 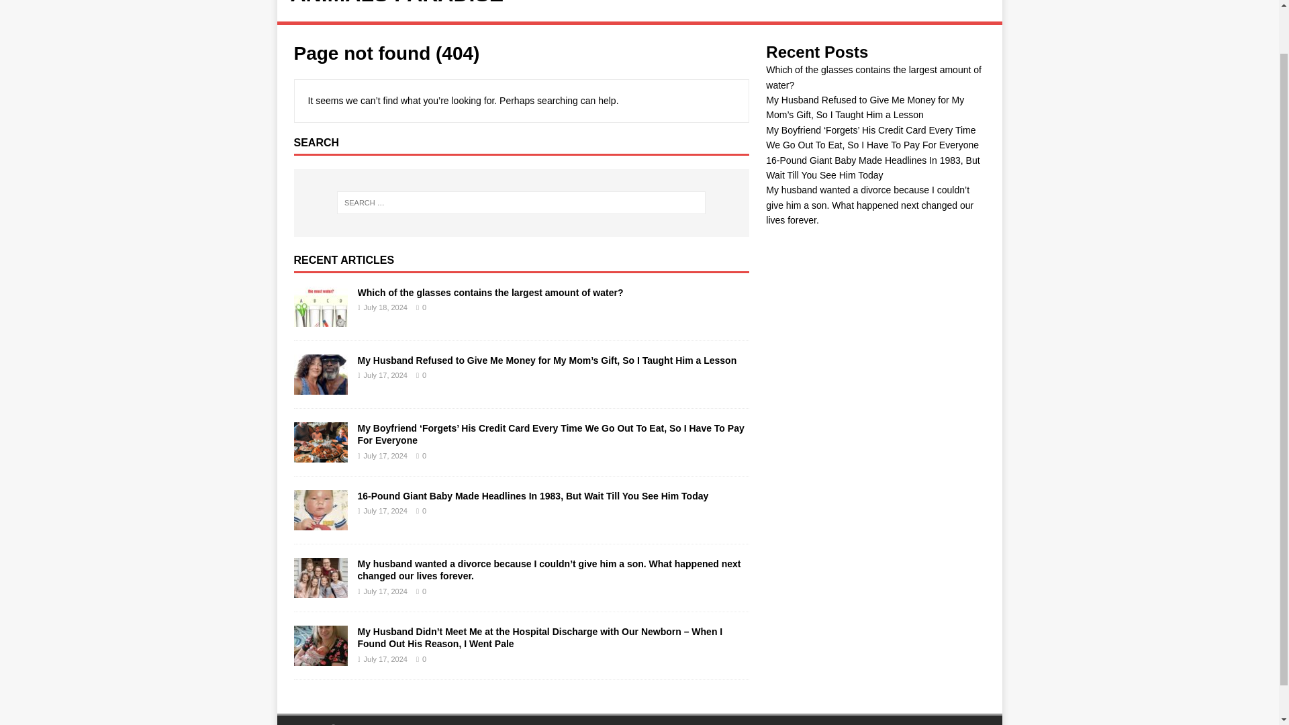 I want to click on Which of the glasses contains the largest amount of water?, so click(x=321, y=319).